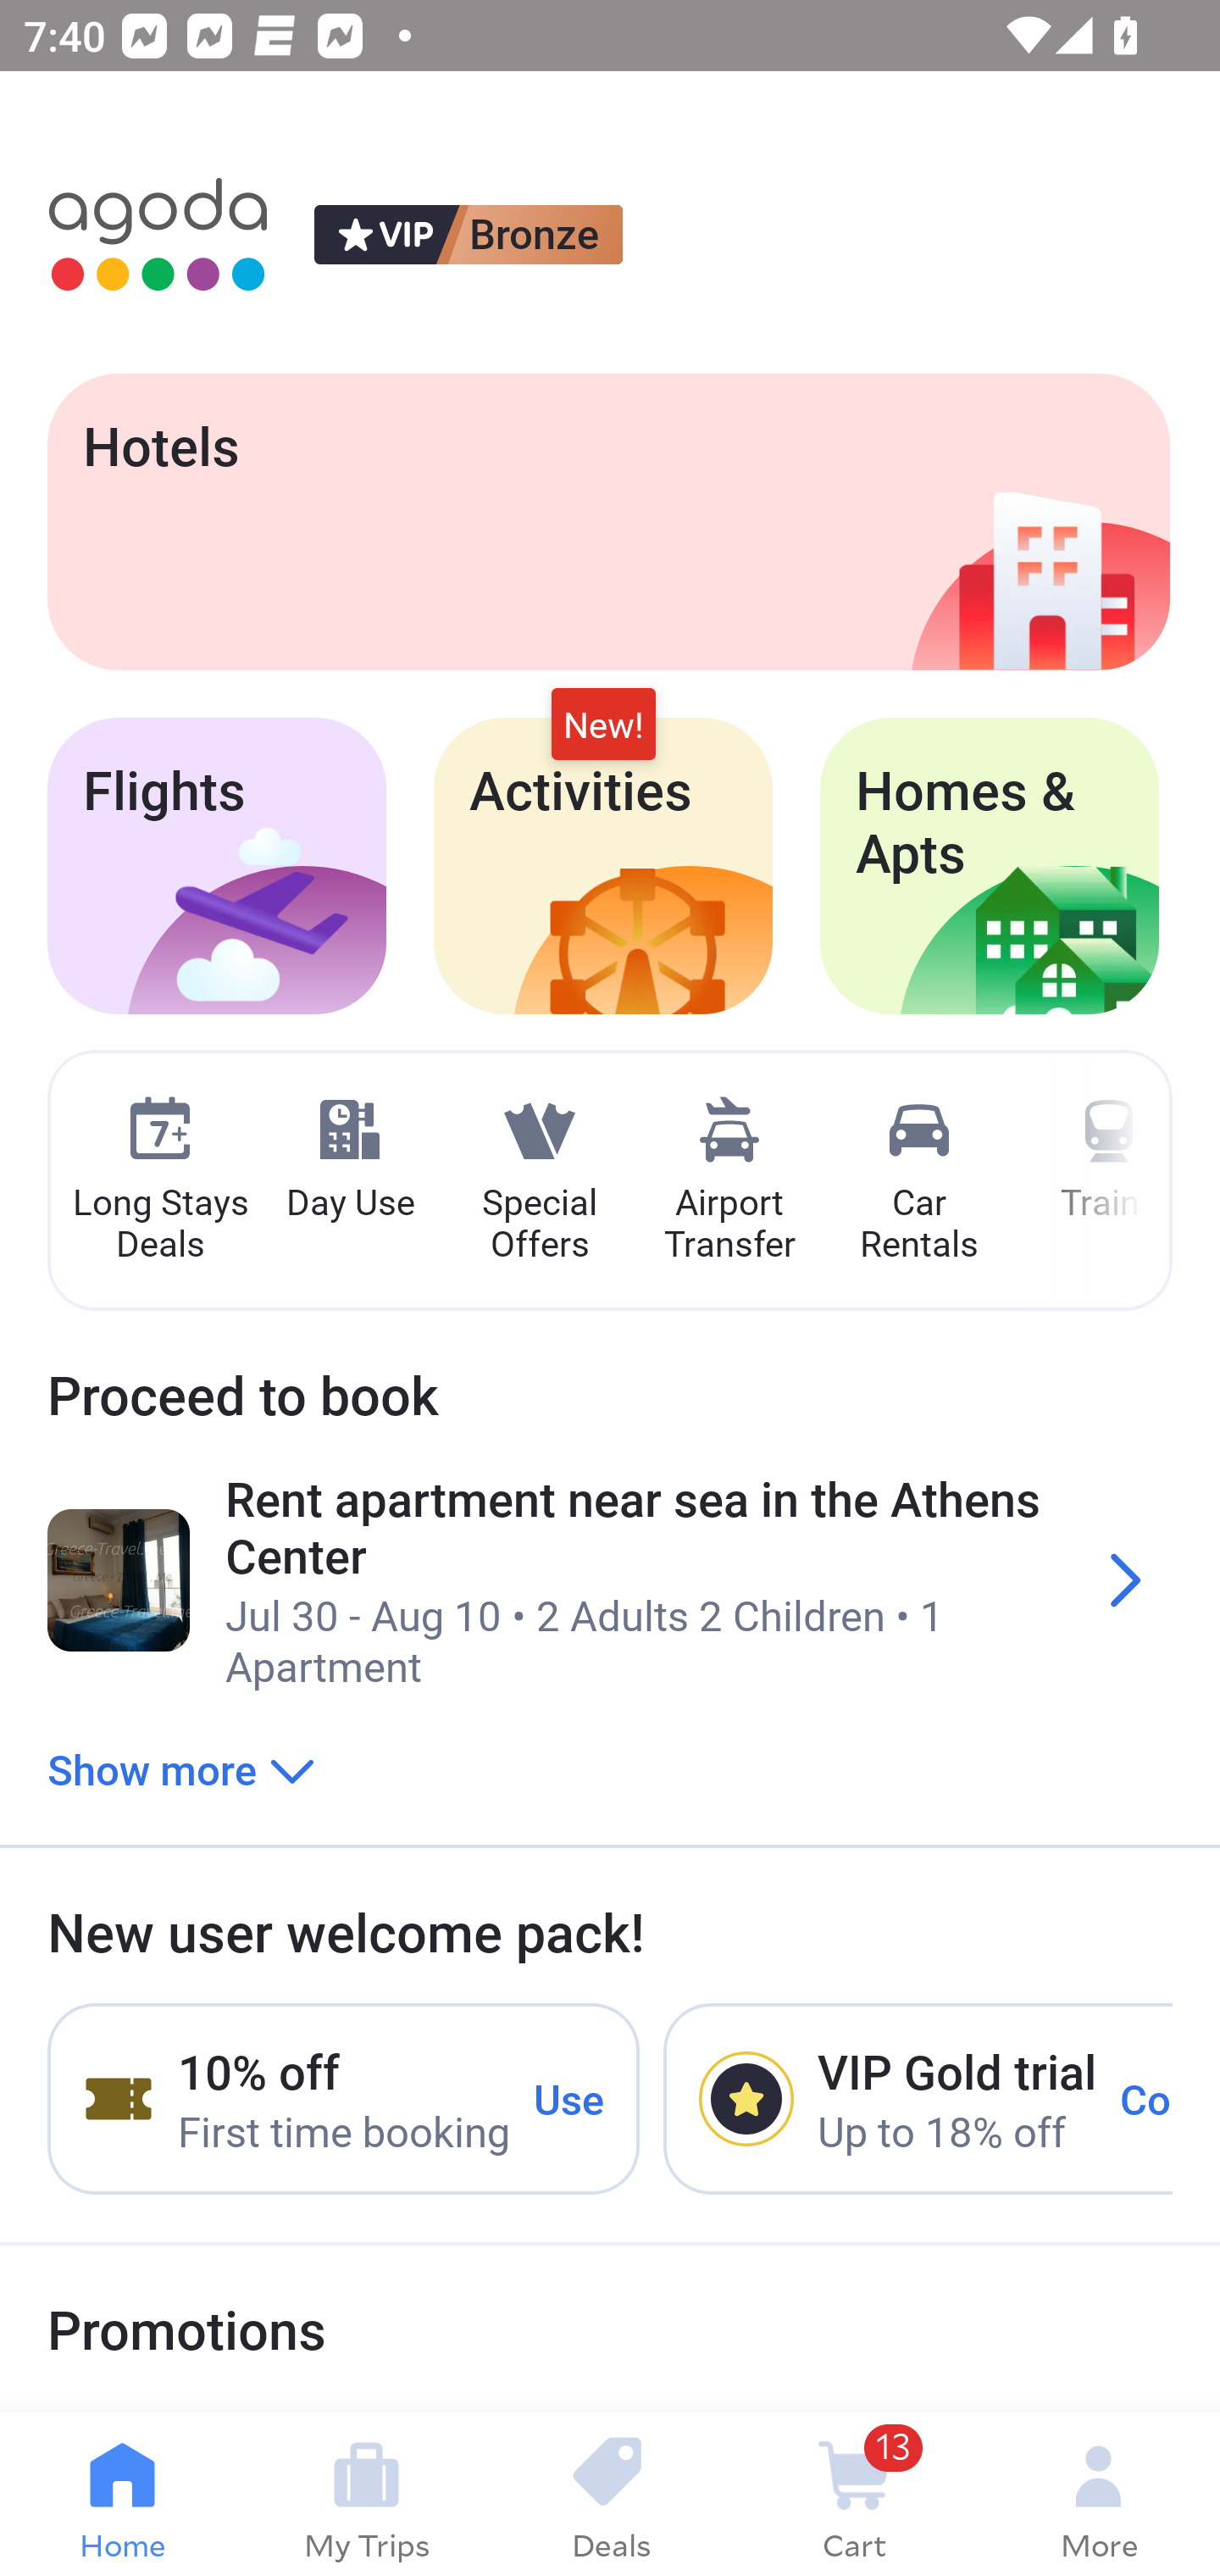 This screenshot has height=2576, width=1220. Describe the element at coordinates (159, 1181) in the screenshot. I see `Long Stays Deals` at that location.